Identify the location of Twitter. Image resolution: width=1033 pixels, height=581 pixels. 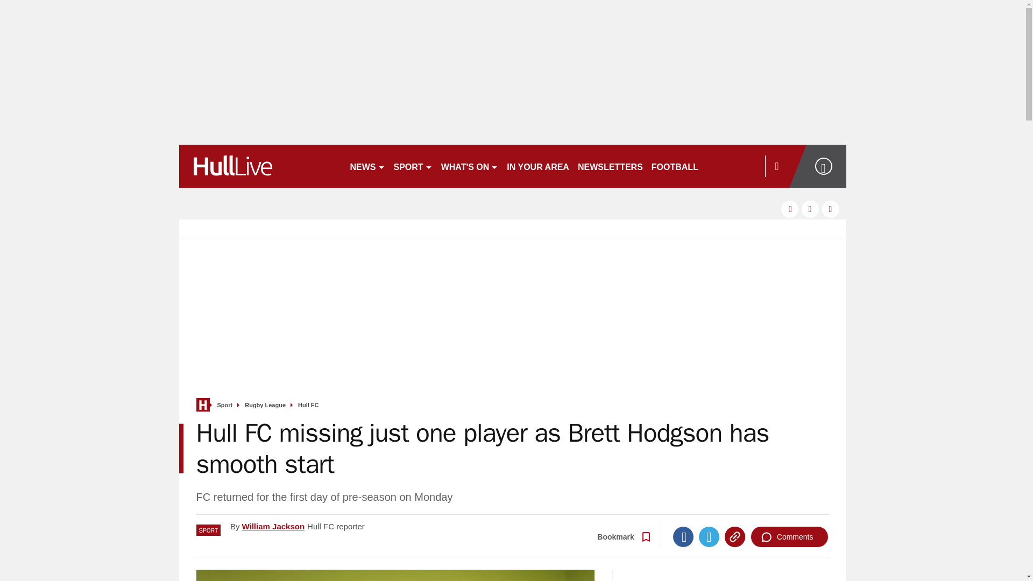
(709, 537).